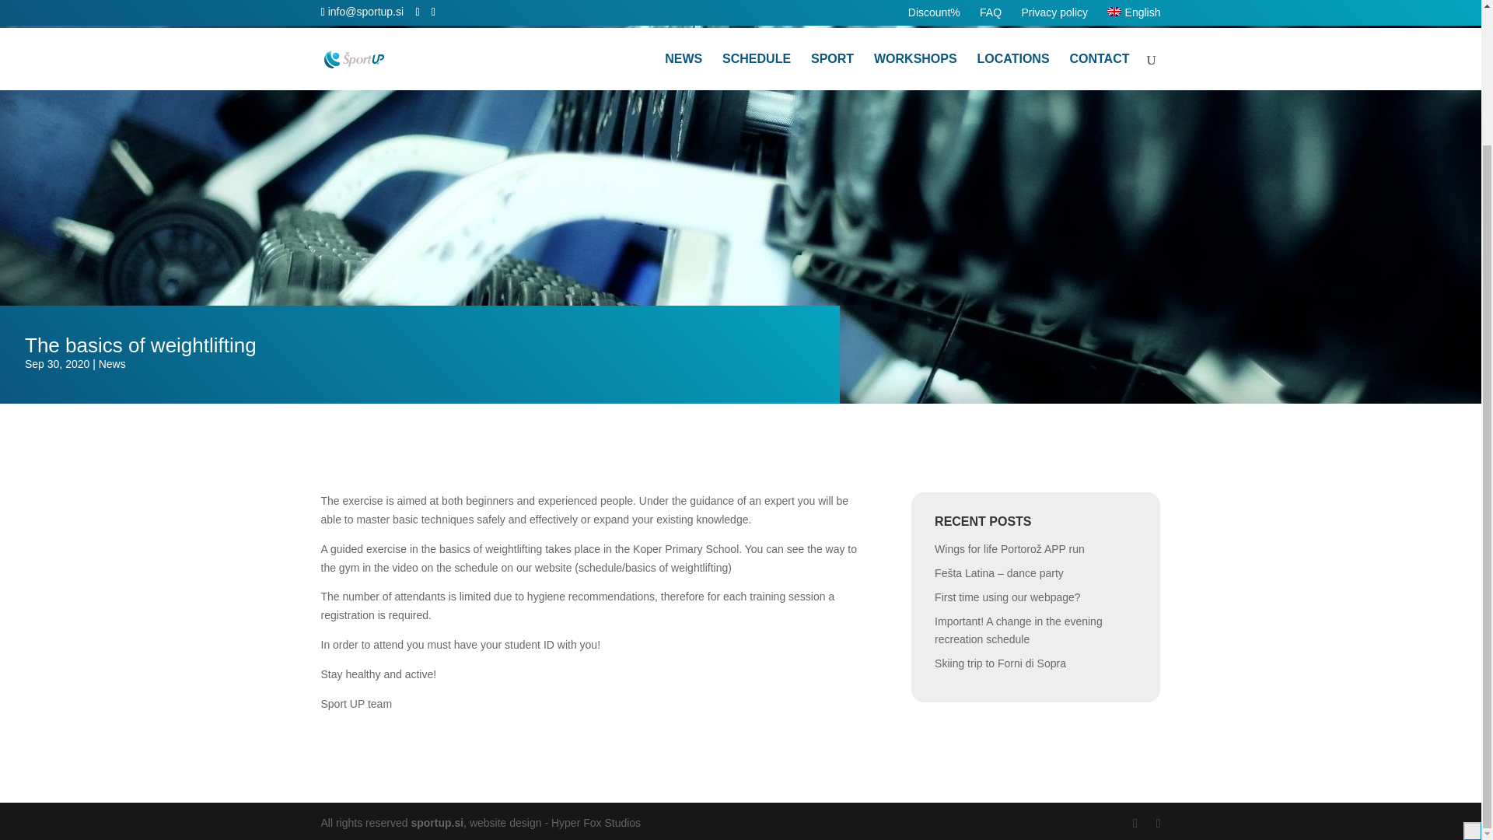 The width and height of the screenshot is (1493, 840). I want to click on First time using our webpage?, so click(1008, 597).